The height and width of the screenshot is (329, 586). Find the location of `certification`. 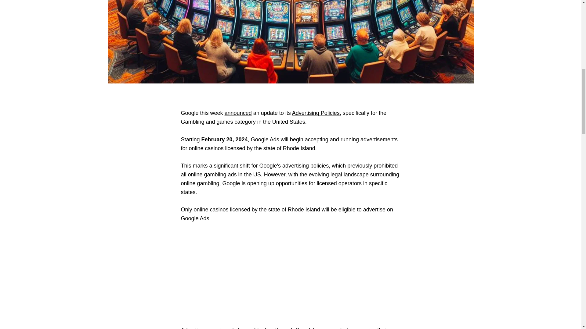

certification is located at coordinates (260, 328).